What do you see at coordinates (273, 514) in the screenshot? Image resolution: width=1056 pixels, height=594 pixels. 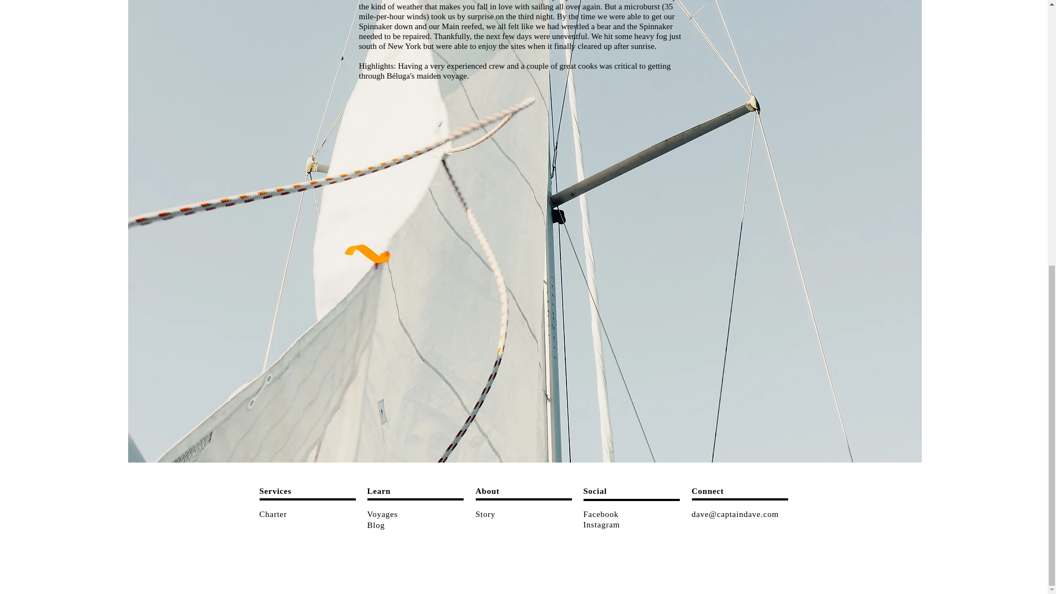 I see `Charter` at bounding box center [273, 514].